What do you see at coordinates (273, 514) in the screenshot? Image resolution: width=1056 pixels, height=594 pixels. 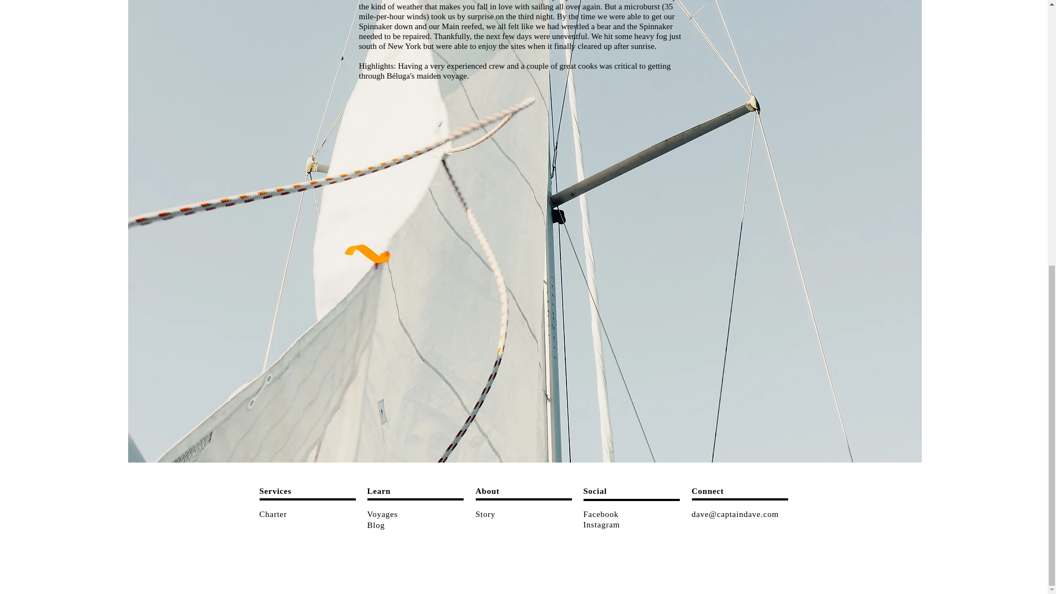 I see `Charter` at bounding box center [273, 514].